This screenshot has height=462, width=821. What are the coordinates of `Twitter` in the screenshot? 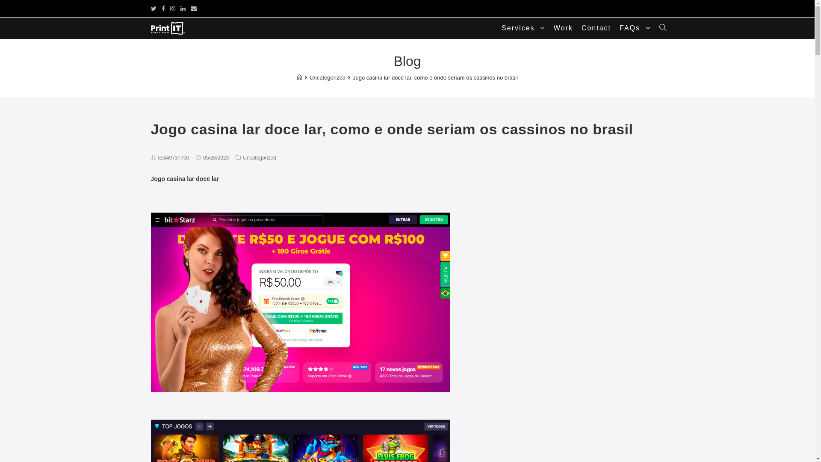 It's located at (155, 9).